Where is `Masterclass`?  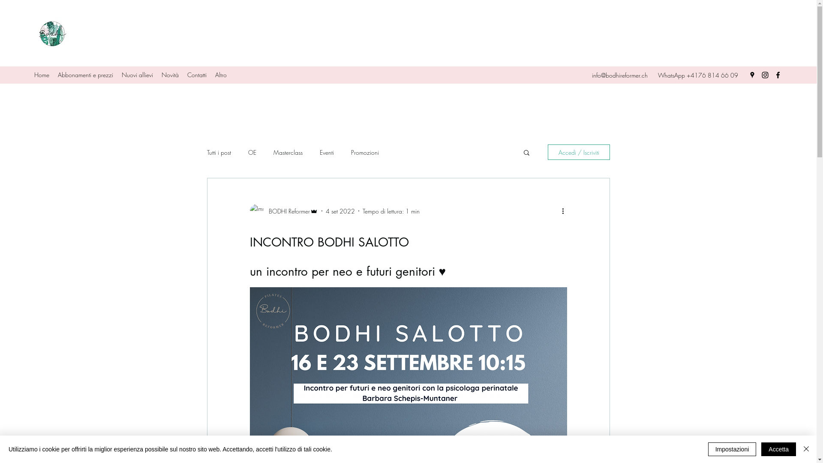
Masterclass is located at coordinates (288, 153).